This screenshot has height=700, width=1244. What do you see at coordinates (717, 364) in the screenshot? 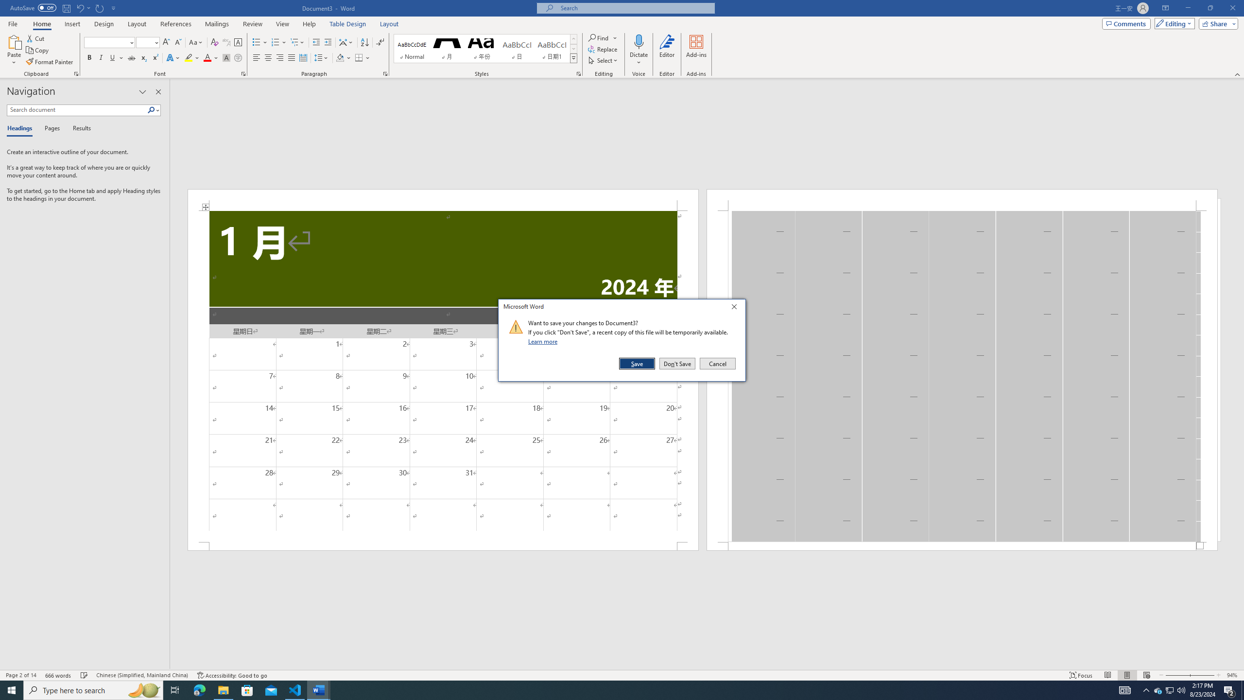
I see `Cancel` at bounding box center [717, 364].